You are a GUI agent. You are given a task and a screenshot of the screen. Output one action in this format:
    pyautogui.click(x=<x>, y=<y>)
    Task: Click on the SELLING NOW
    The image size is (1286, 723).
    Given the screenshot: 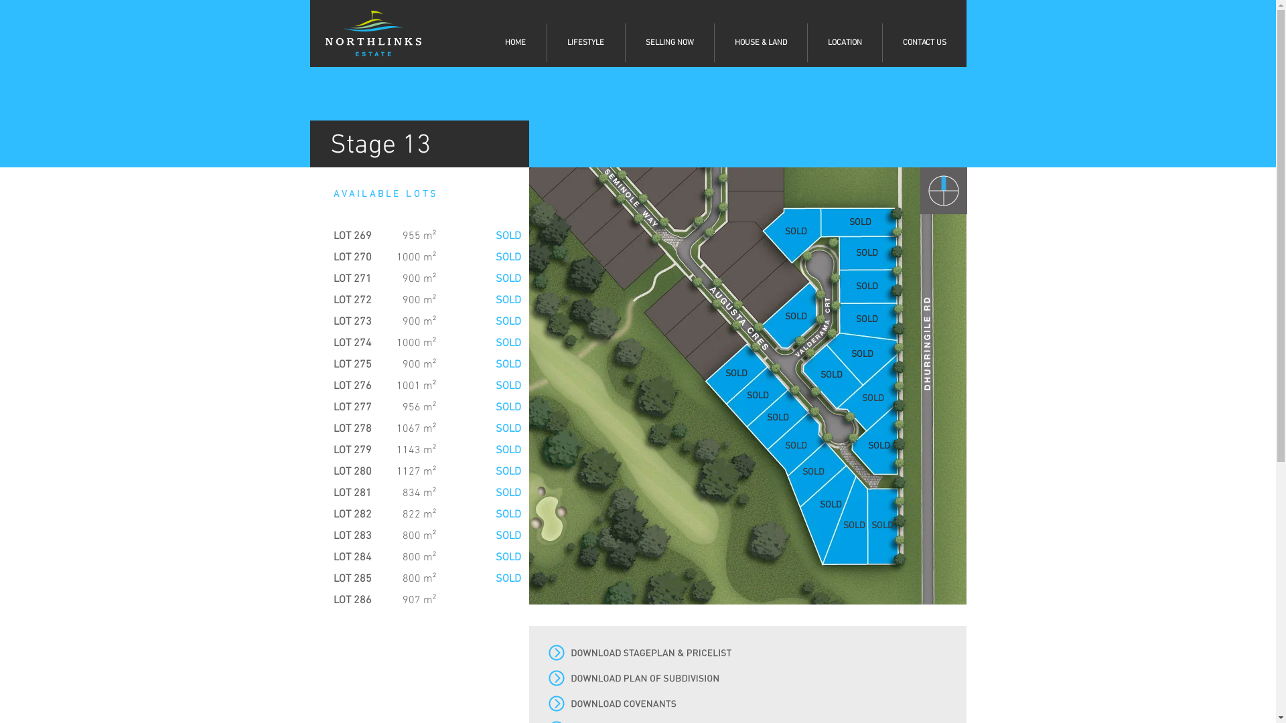 What is the action you would take?
    pyautogui.click(x=670, y=43)
    